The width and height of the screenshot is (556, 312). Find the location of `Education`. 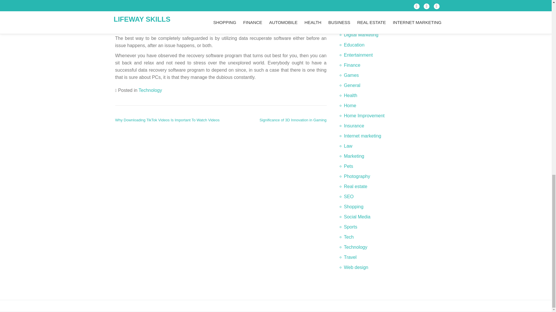

Education is located at coordinates (354, 45).